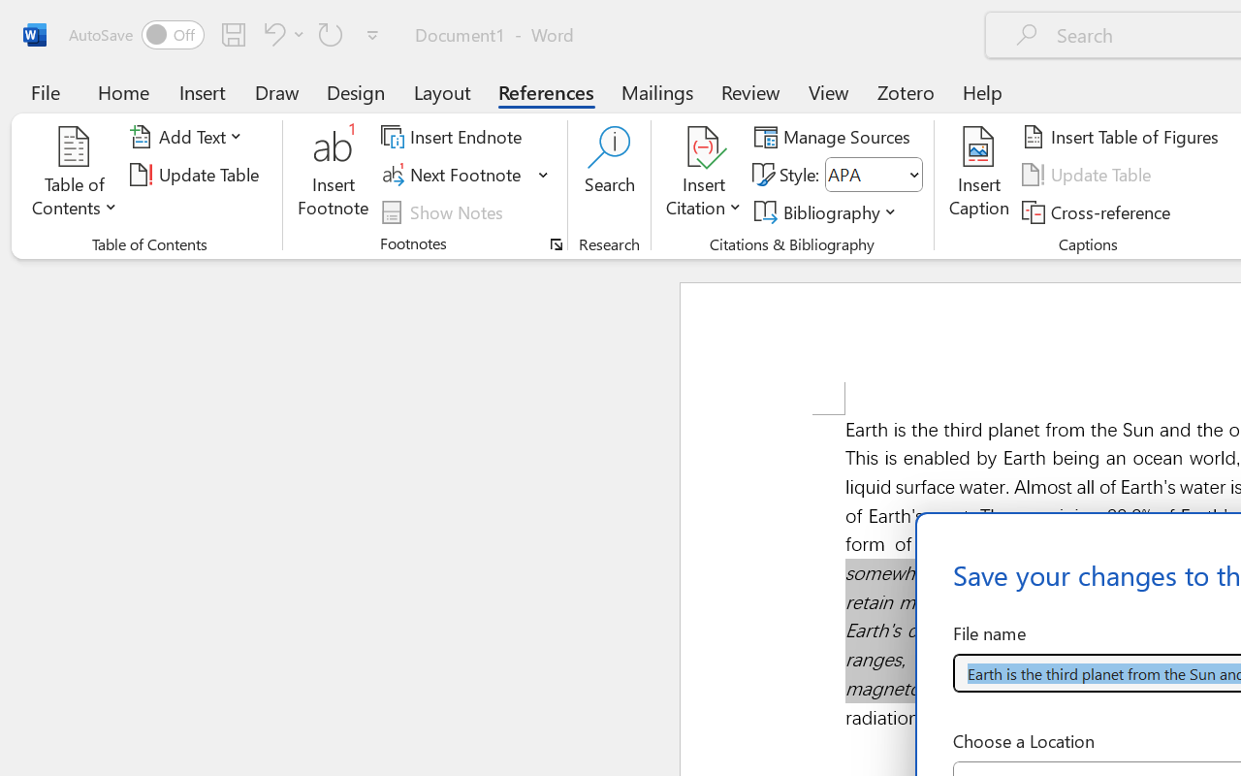 The height and width of the screenshot is (776, 1241). What do you see at coordinates (198, 175) in the screenshot?
I see `Update Table...` at bounding box center [198, 175].